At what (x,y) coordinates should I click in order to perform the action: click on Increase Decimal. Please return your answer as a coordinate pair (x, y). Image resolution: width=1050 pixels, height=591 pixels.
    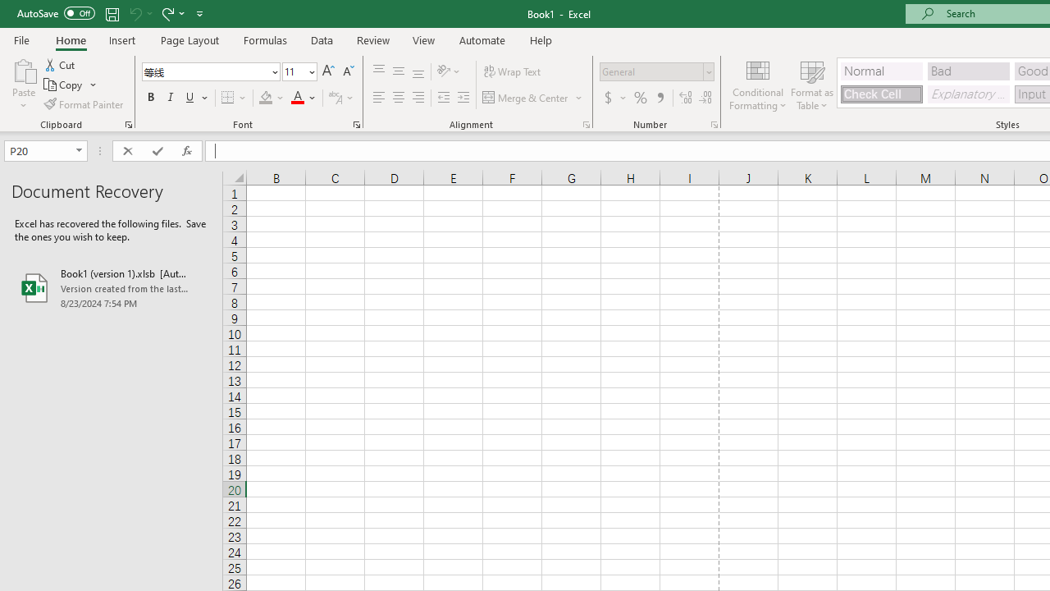
    Looking at the image, I should click on (686, 98).